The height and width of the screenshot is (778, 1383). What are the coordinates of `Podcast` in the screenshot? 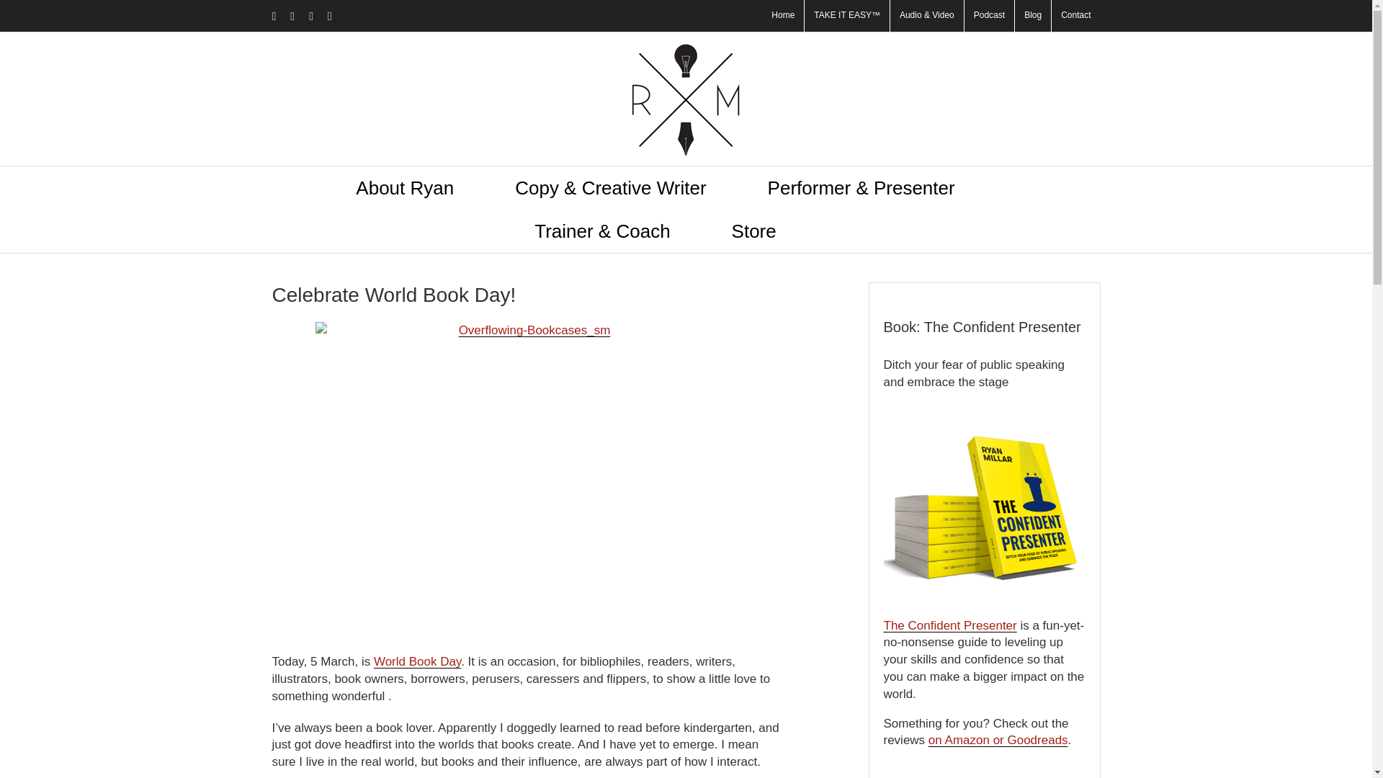 It's located at (988, 16).